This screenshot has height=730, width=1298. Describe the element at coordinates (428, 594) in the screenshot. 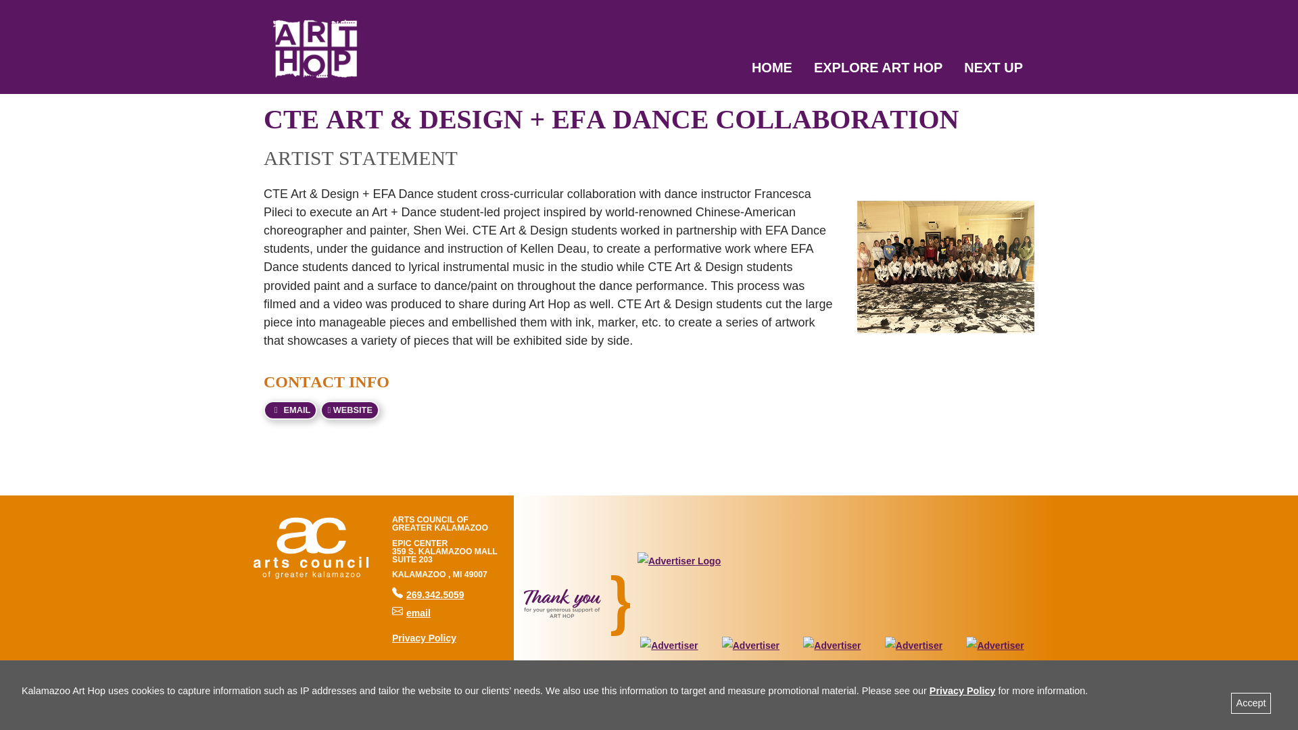

I see `HOME` at that location.